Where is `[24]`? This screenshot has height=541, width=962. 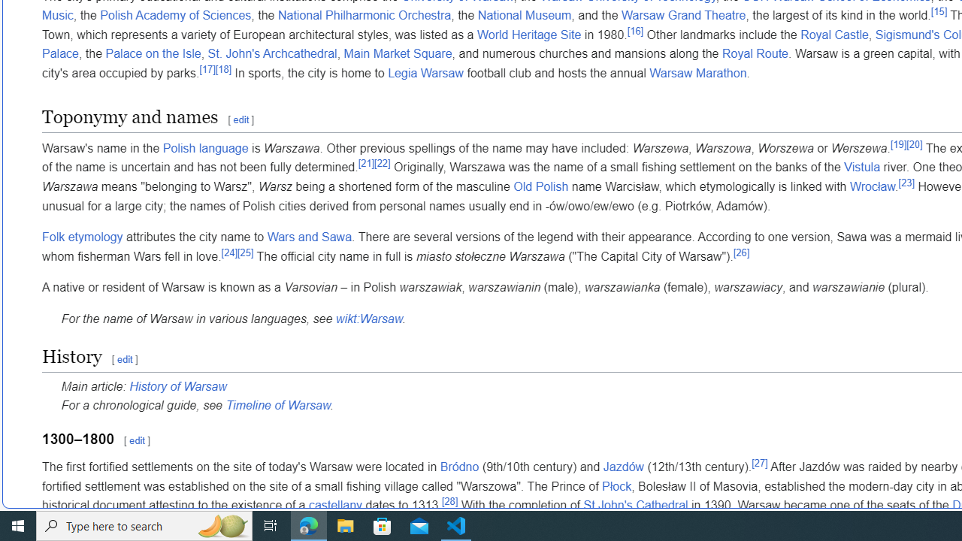 [24] is located at coordinates (229, 252).